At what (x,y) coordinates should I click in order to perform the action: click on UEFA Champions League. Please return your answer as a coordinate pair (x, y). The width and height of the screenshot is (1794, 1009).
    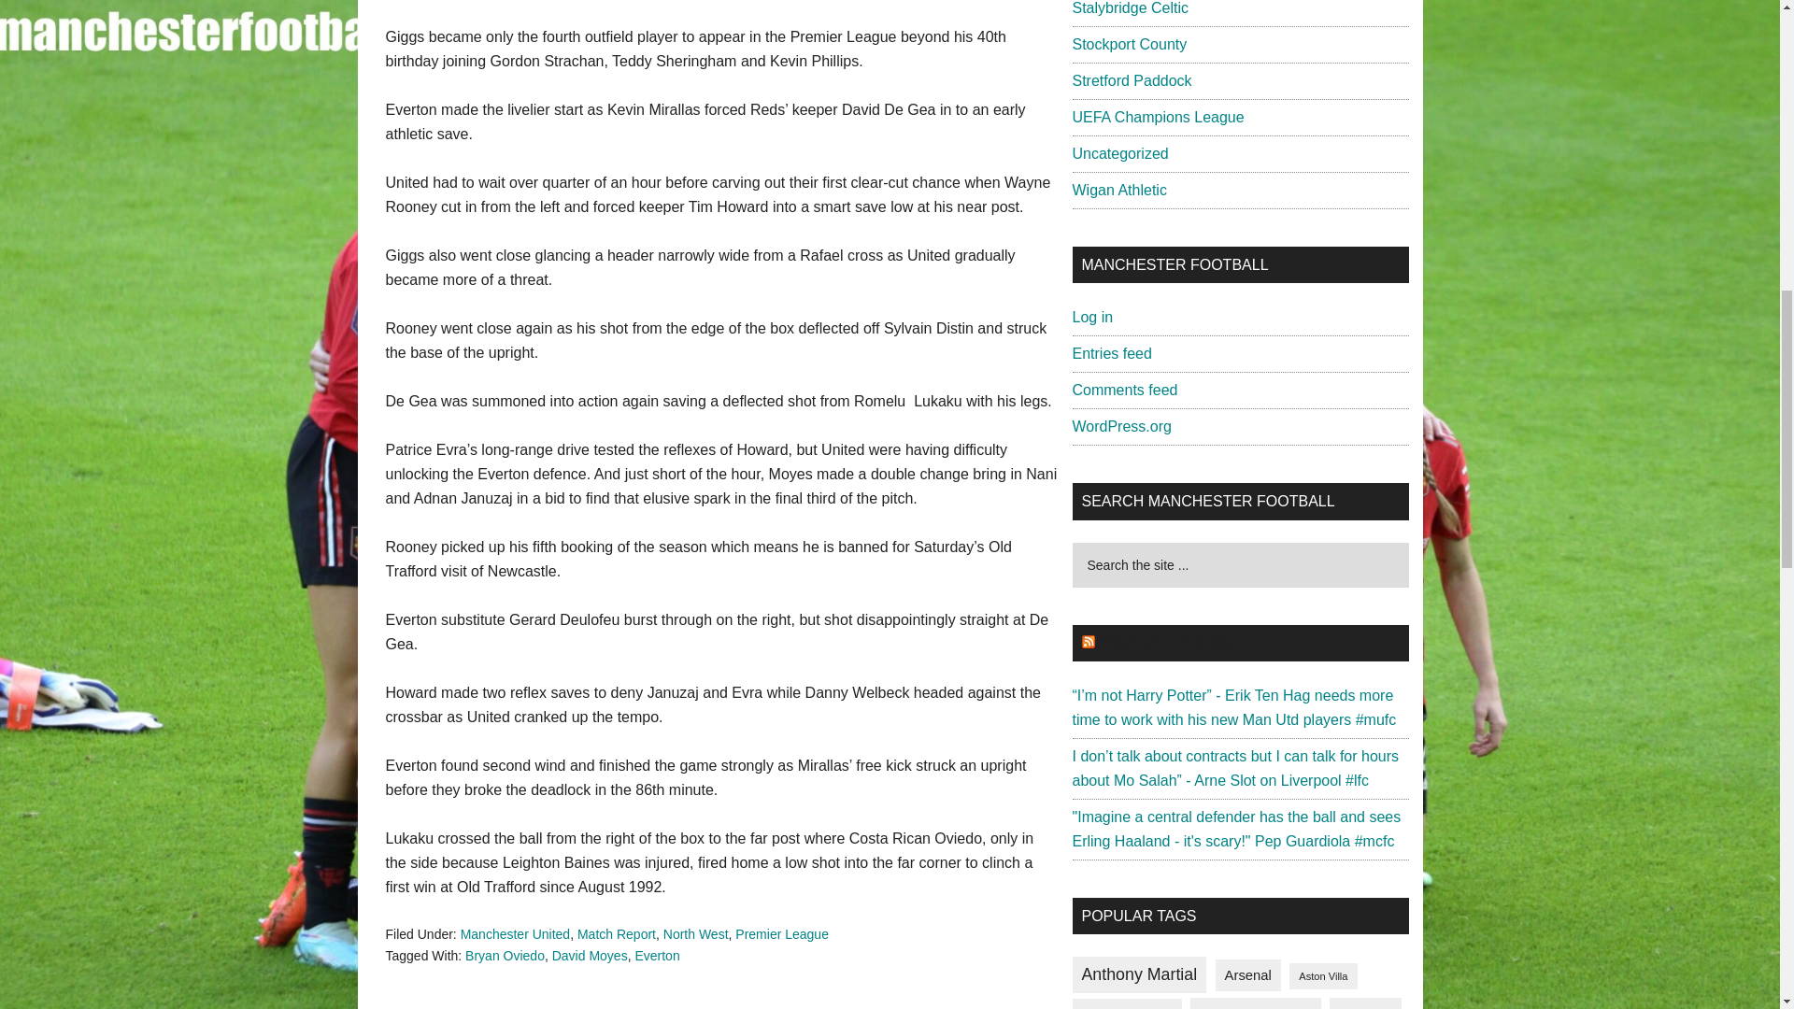
    Looking at the image, I should click on (1159, 116).